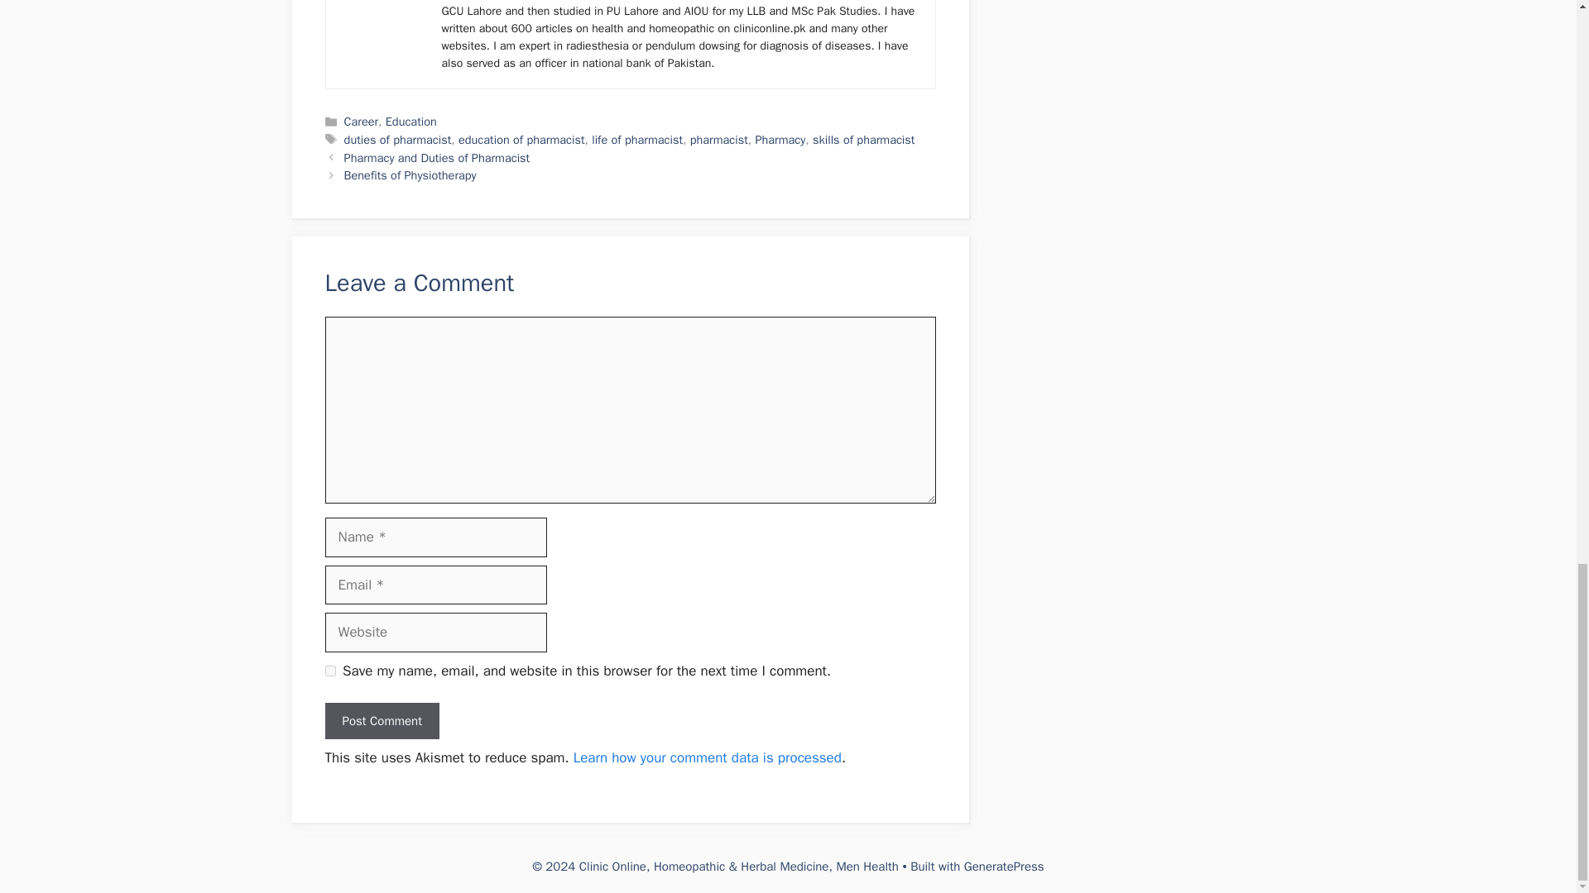 The width and height of the screenshot is (1589, 893). Describe the element at coordinates (381, 721) in the screenshot. I see `Post Comment` at that location.